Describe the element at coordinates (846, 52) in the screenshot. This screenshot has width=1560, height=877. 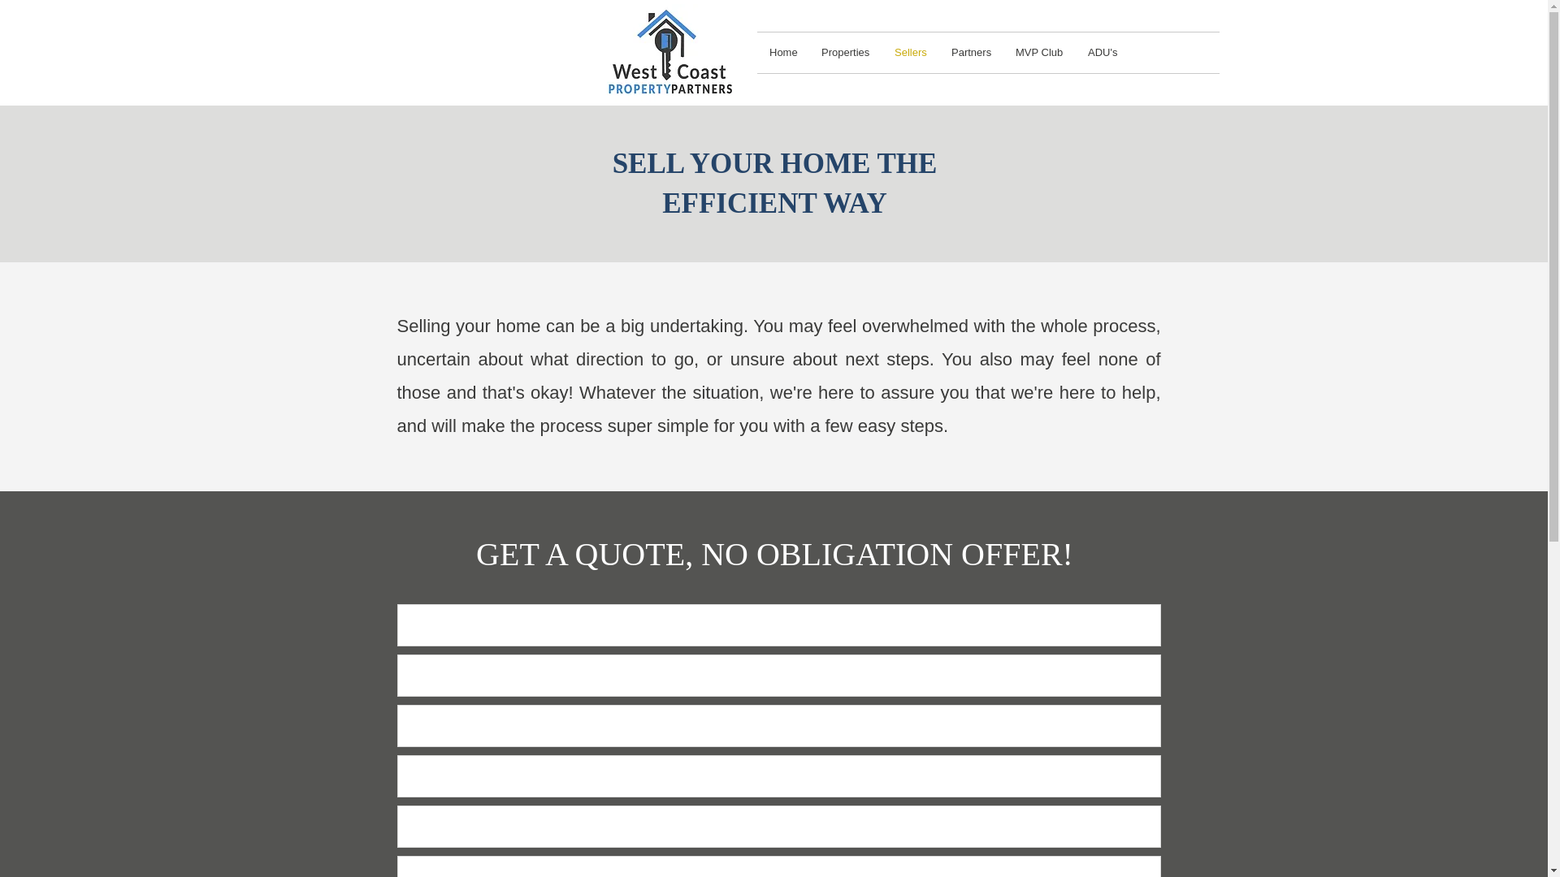
I see `Properties` at that location.